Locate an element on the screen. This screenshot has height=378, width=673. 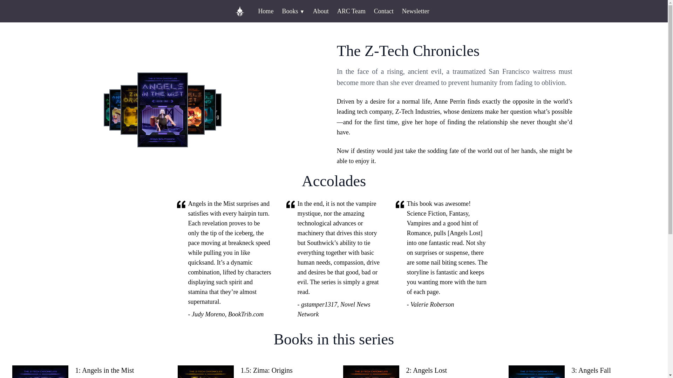
Home is located at coordinates (265, 11).